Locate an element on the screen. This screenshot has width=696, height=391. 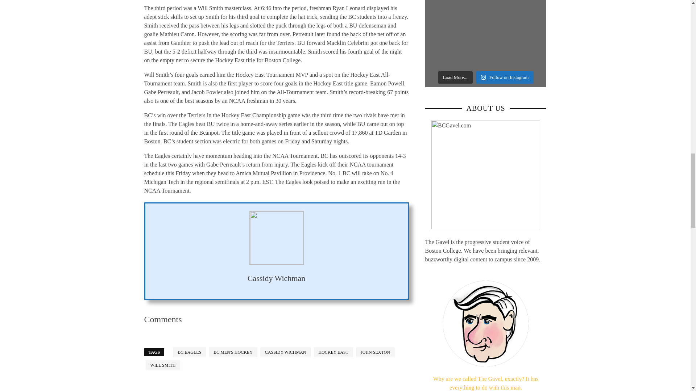
View all posts tagged John Sexton is located at coordinates (375, 352).